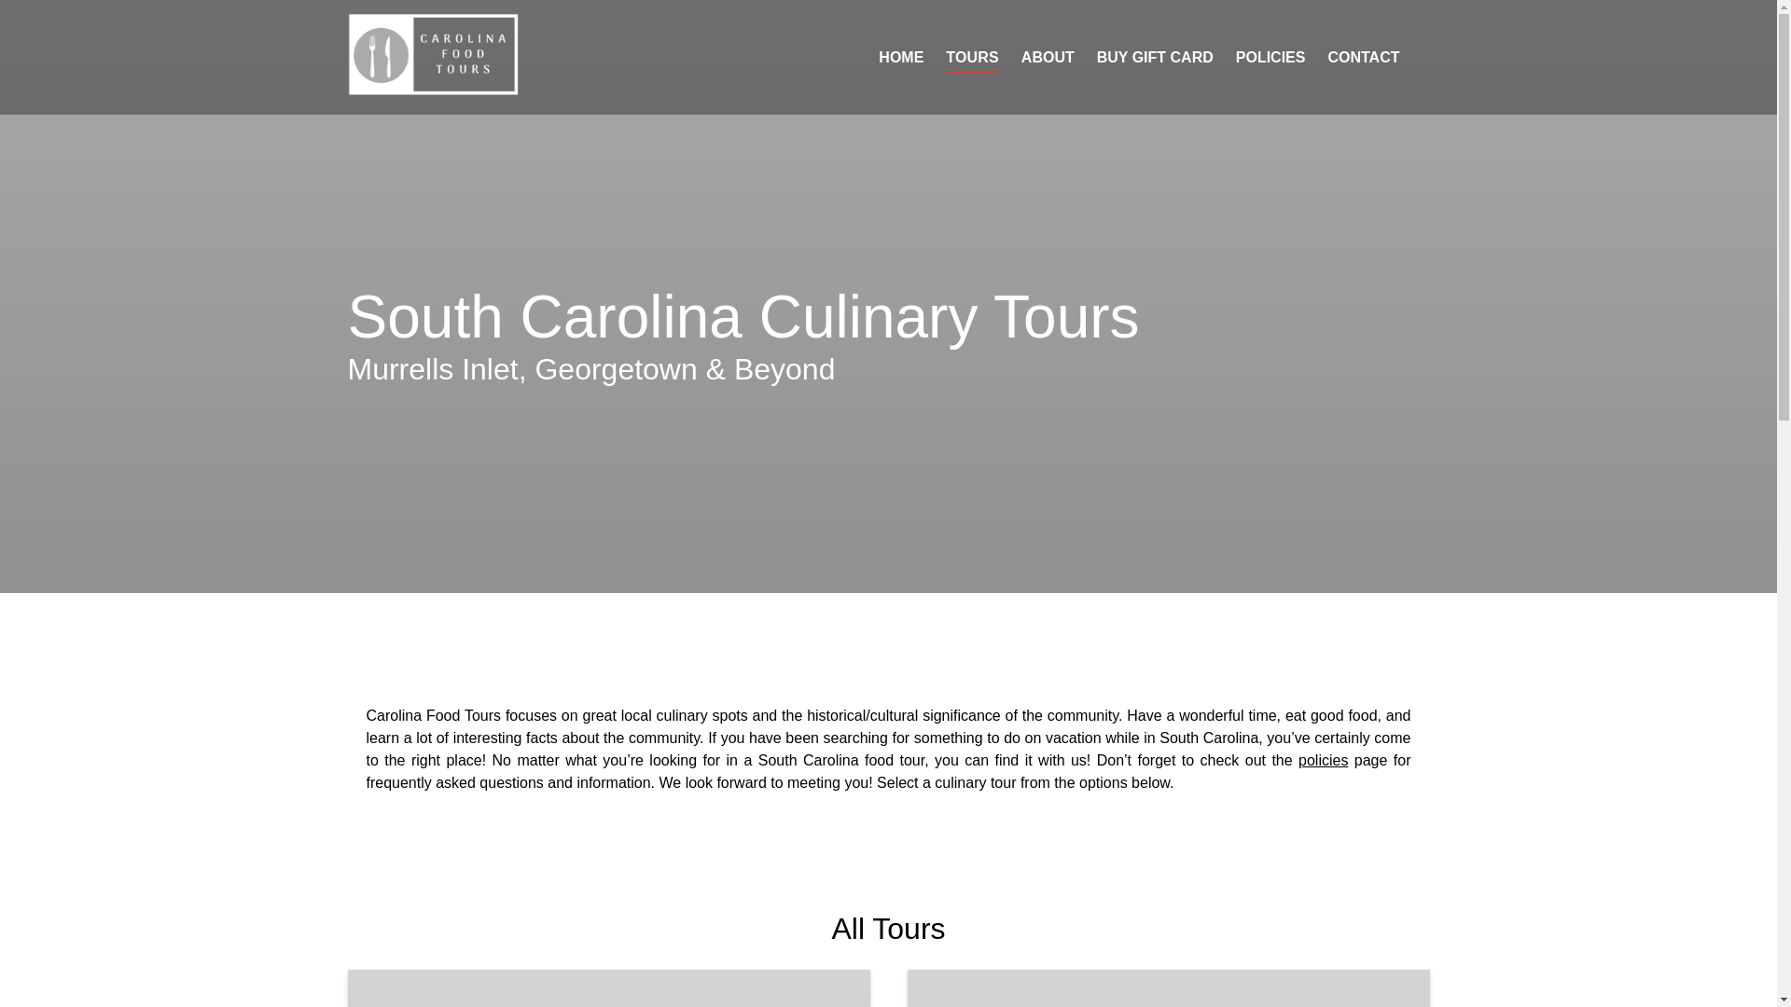 The width and height of the screenshot is (1791, 1007). I want to click on activity link, so click(608, 988).